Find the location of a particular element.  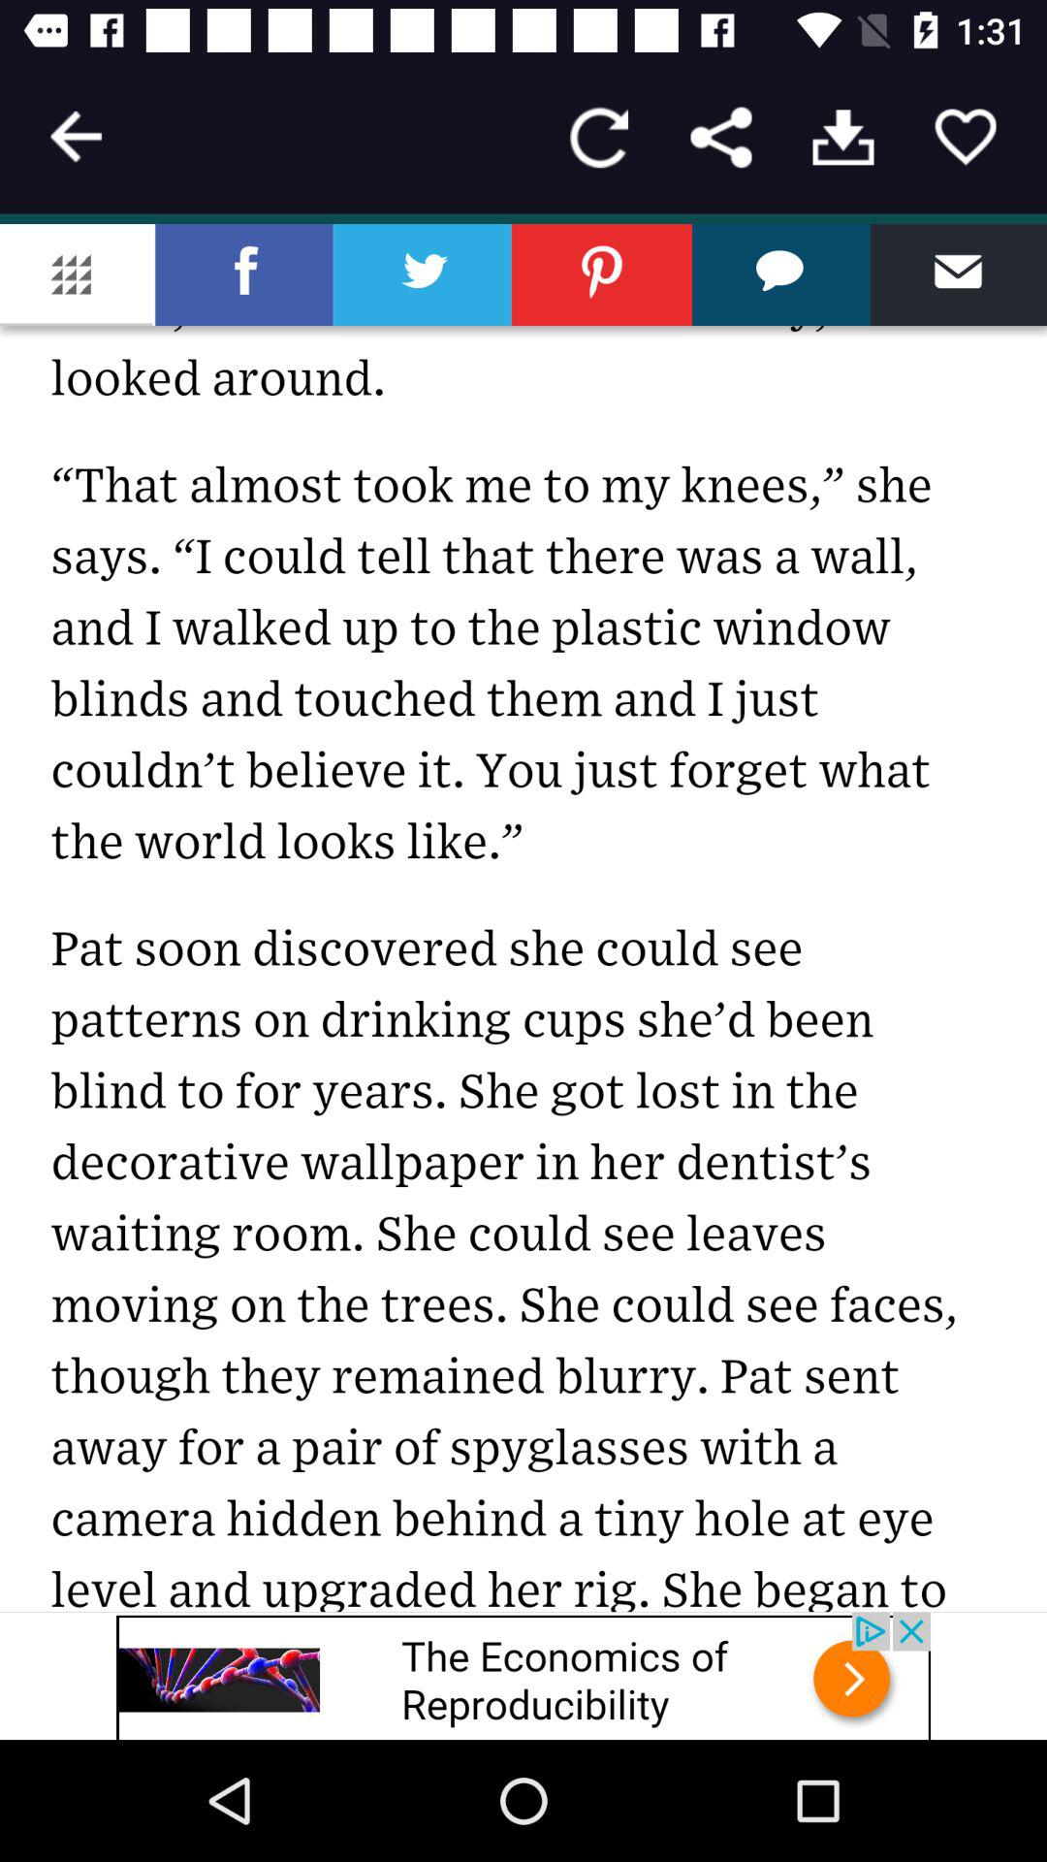

share the news is located at coordinates (523, 917).